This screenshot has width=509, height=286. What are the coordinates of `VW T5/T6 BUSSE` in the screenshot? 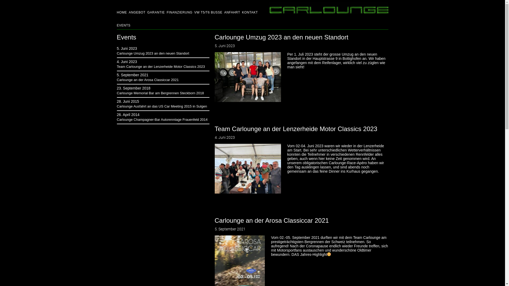 It's located at (209, 8).